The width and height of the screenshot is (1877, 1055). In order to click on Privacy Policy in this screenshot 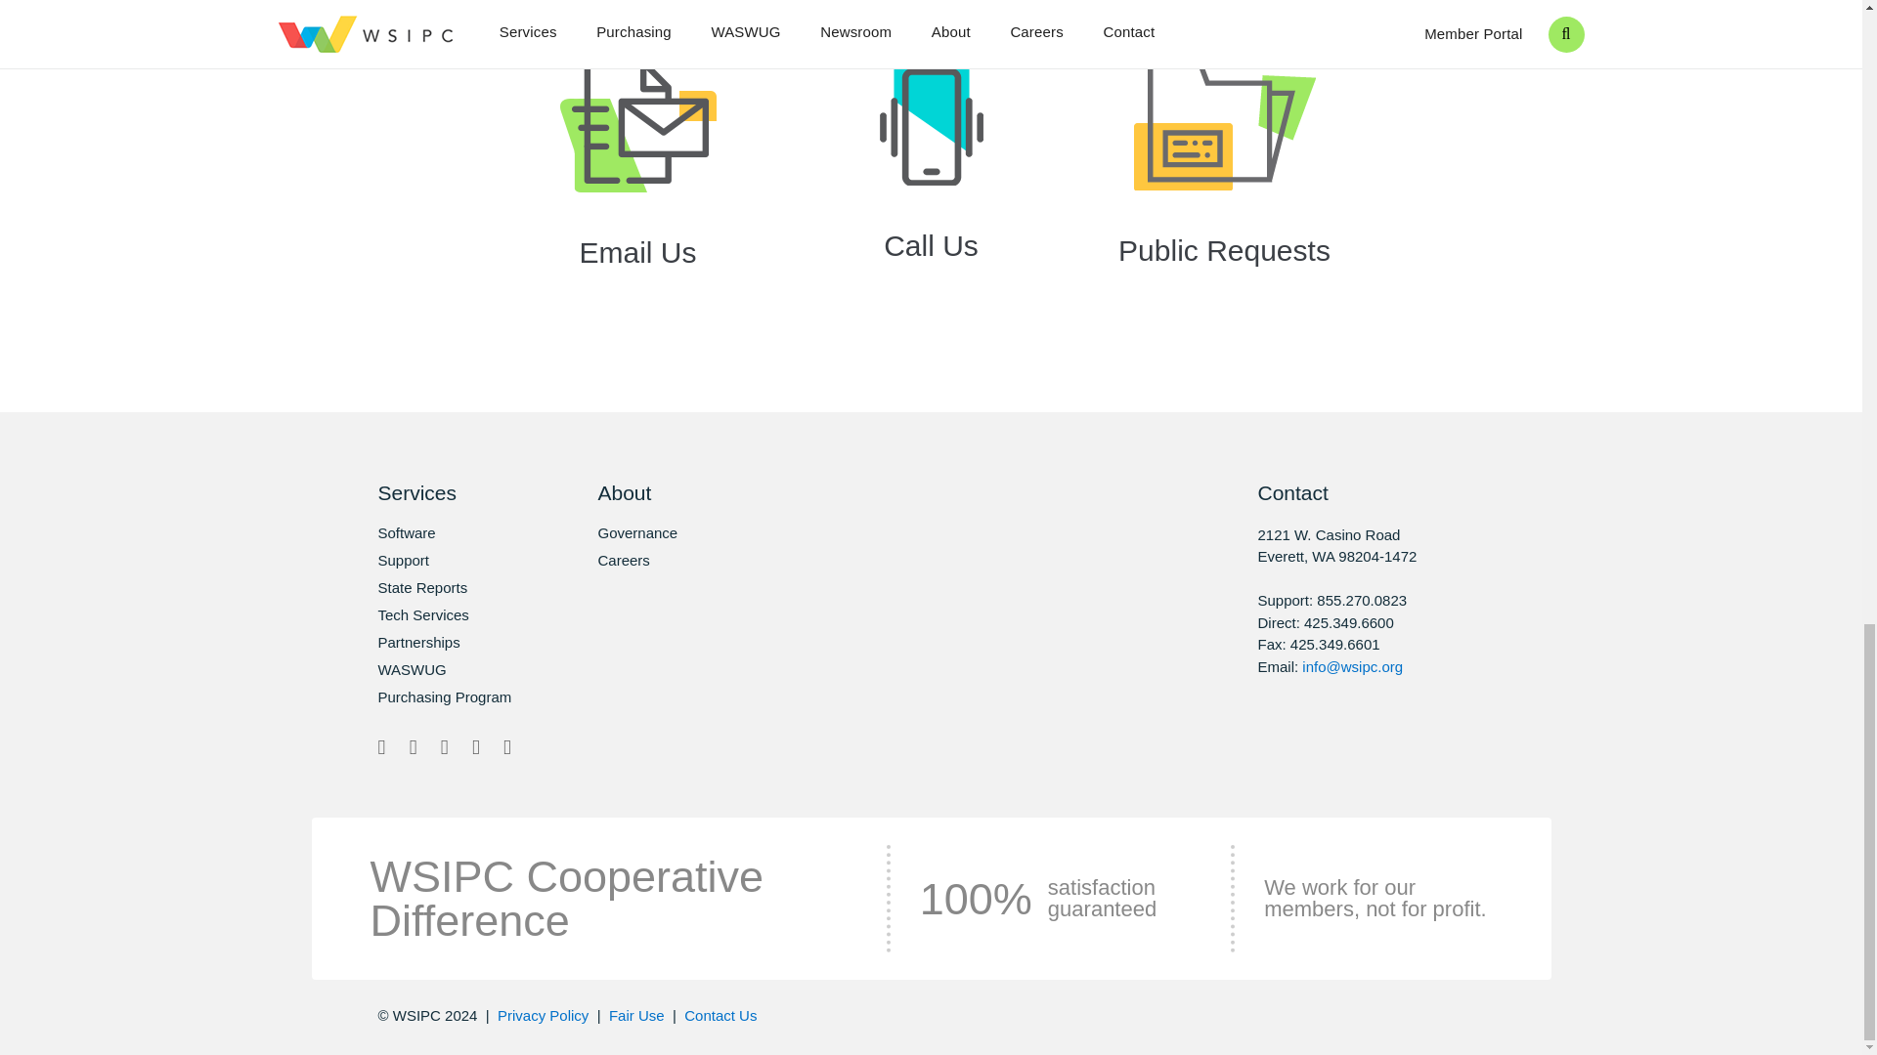, I will do `click(543, 1015)`.